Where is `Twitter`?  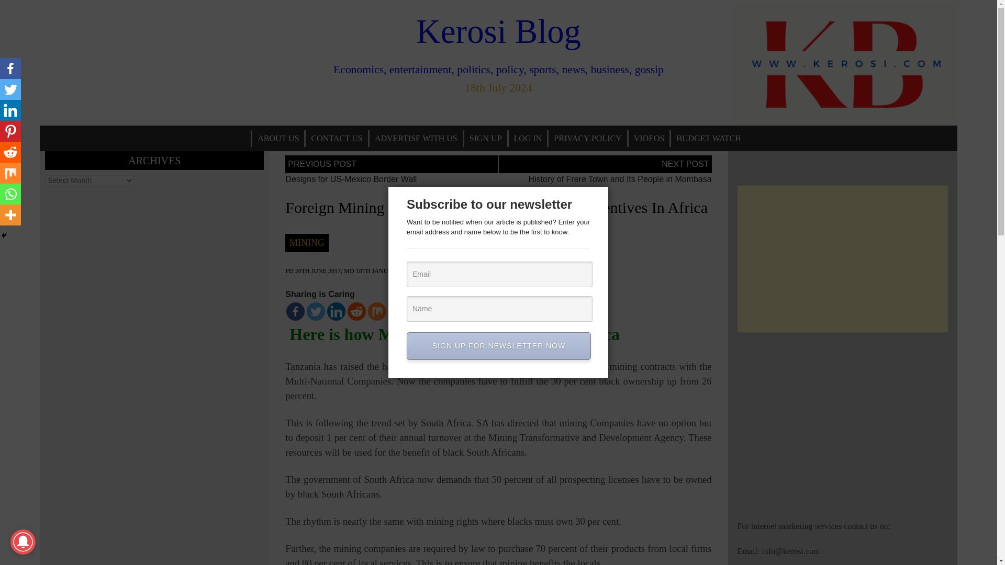 Twitter is located at coordinates (315, 311).